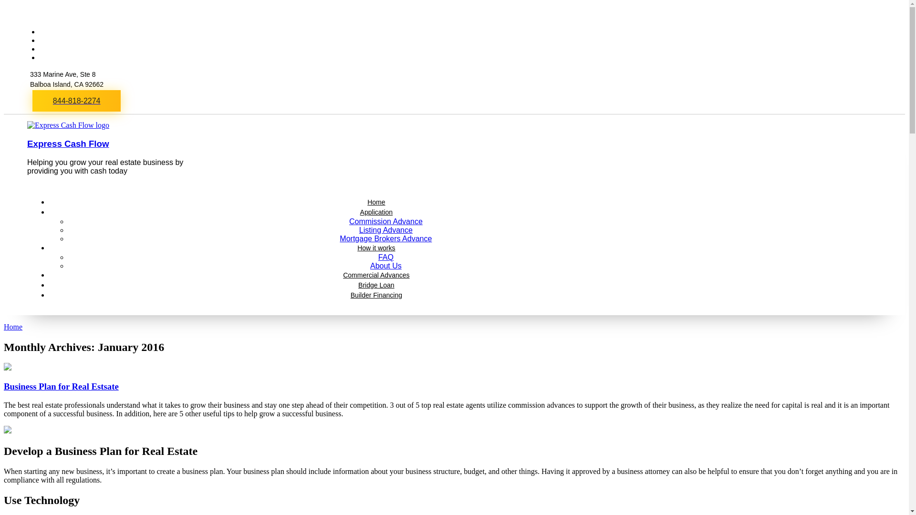 The height and width of the screenshot is (515, 916). Describe the element at coordinates (385, 221) in the screenshot. I see `Commission Advance` at that location.